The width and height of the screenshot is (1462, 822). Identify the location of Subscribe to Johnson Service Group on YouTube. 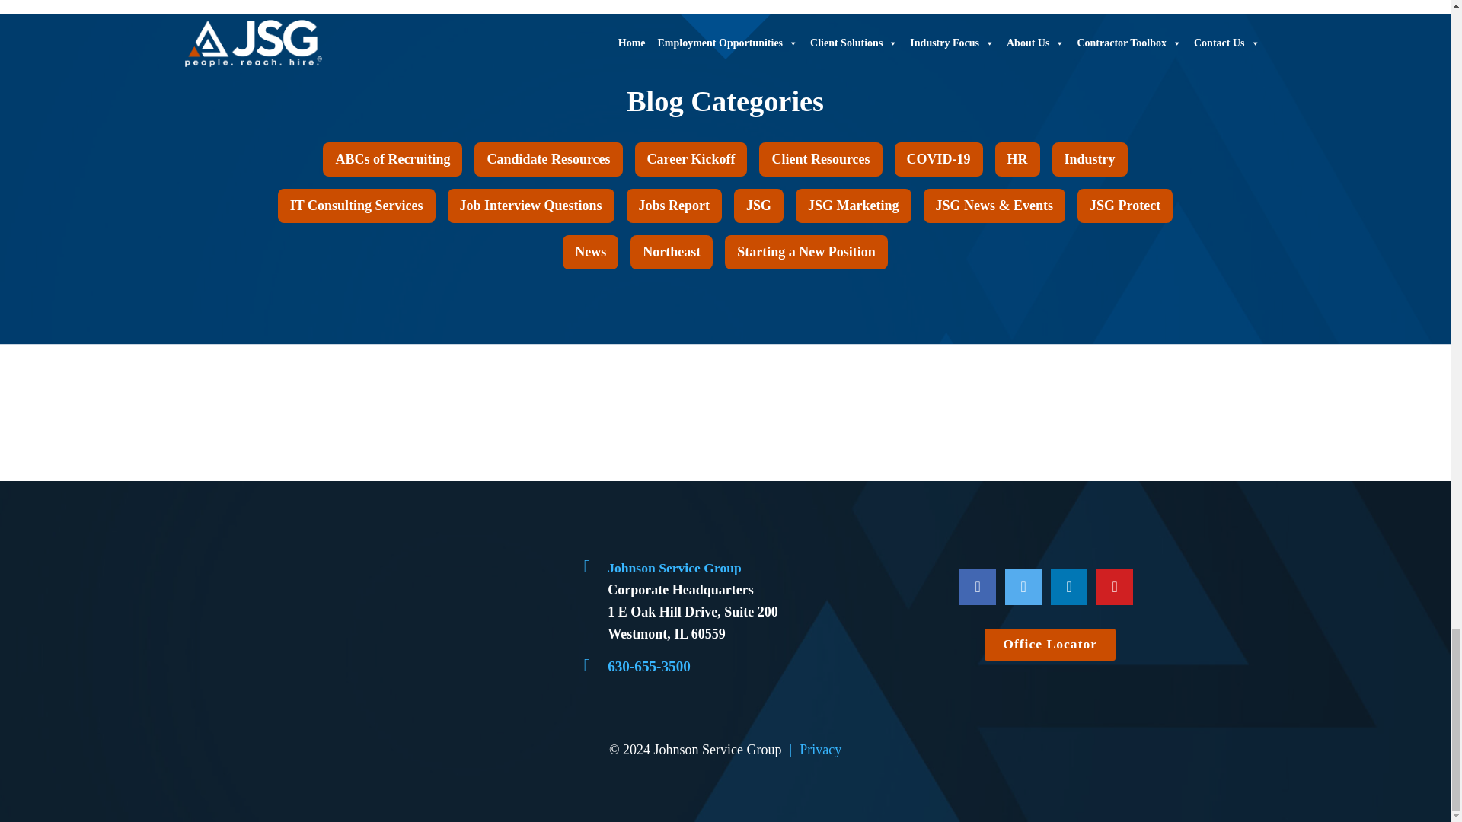
(1115, 586).